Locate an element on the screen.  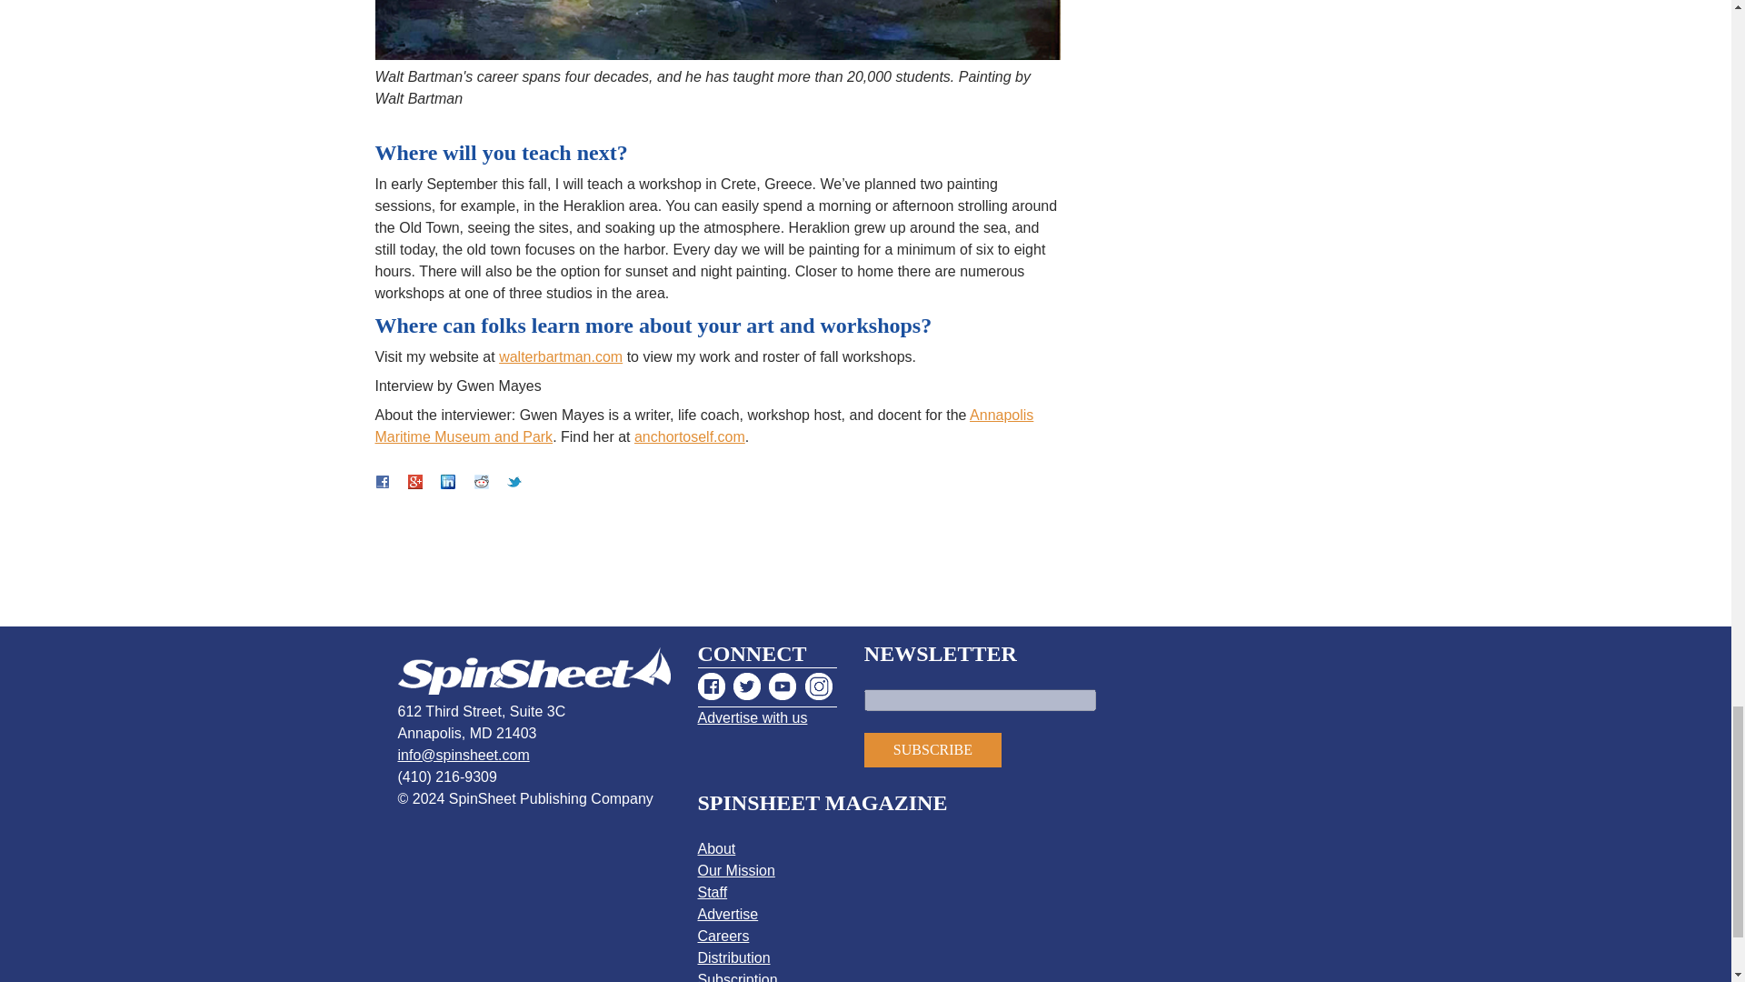
anchortoself.com is located at coordinates (689, 436).